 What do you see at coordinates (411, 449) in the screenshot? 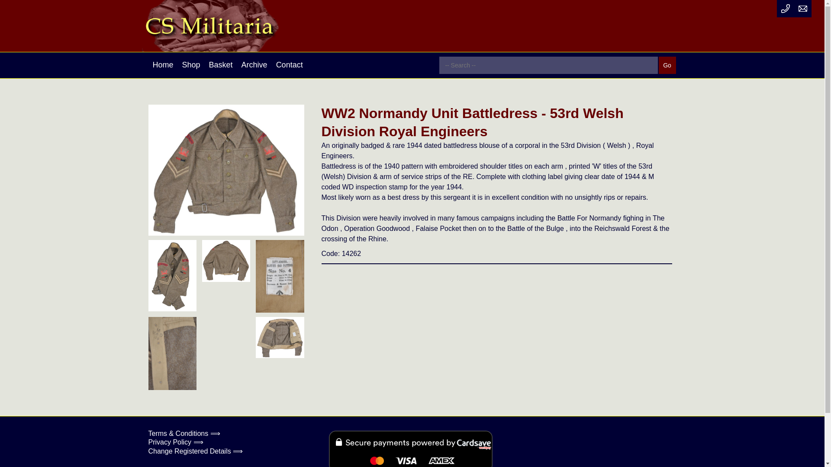
I see `Cardsave` at bounding box center [411, 449].